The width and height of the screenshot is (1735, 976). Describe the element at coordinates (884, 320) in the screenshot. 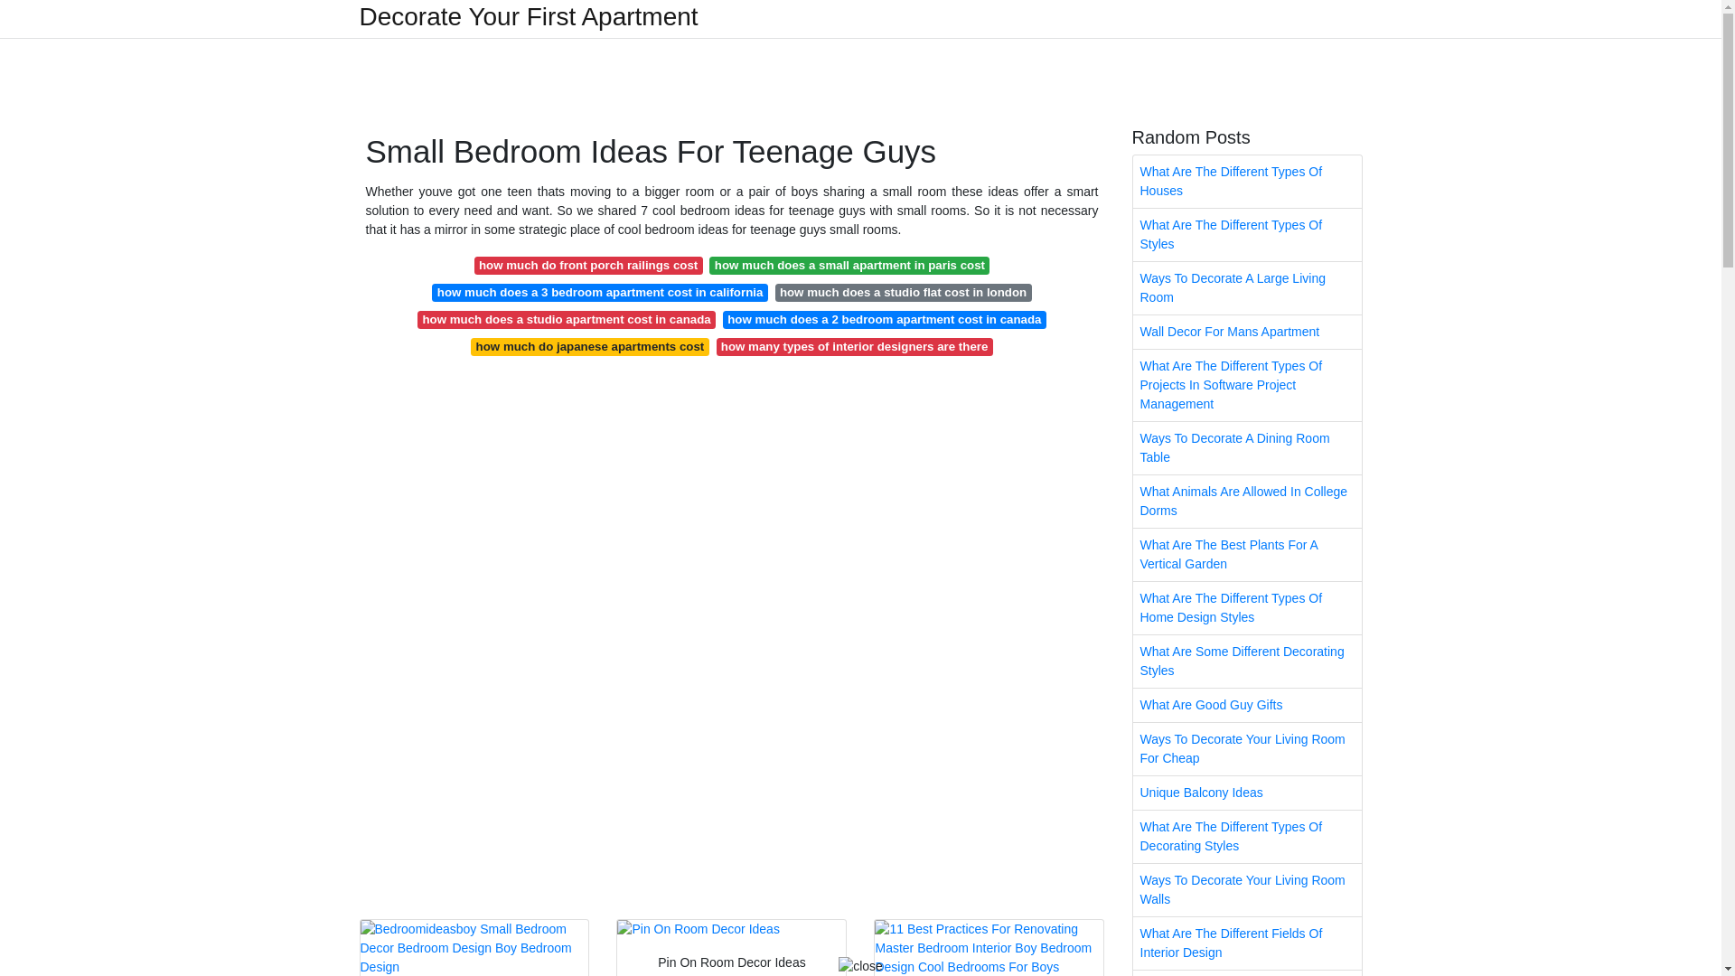

I see `how much does a 2 bedroom apartment cost in canada` at that location.